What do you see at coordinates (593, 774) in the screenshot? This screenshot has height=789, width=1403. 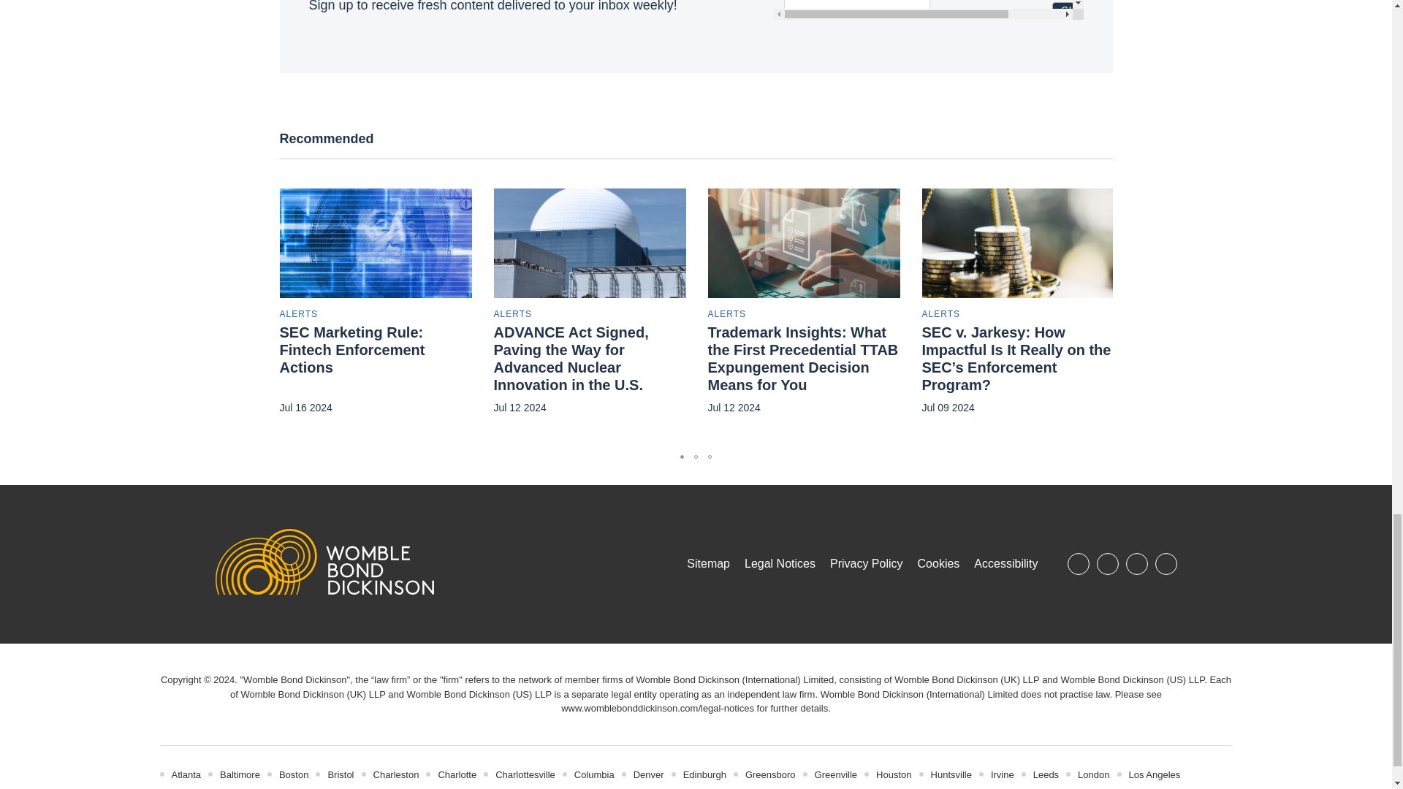 I see `Columbia, SC, US` at bounding box center [593, 774].